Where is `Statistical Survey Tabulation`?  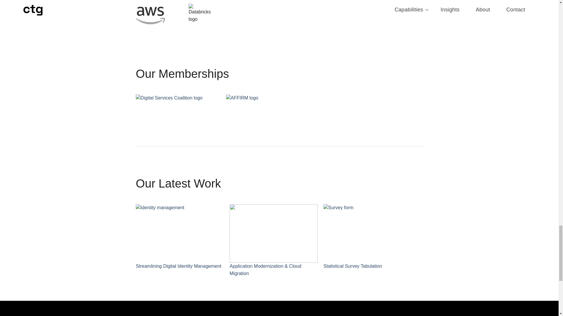 Statistical Survey Tabulation is located at coordinates (367, 237).